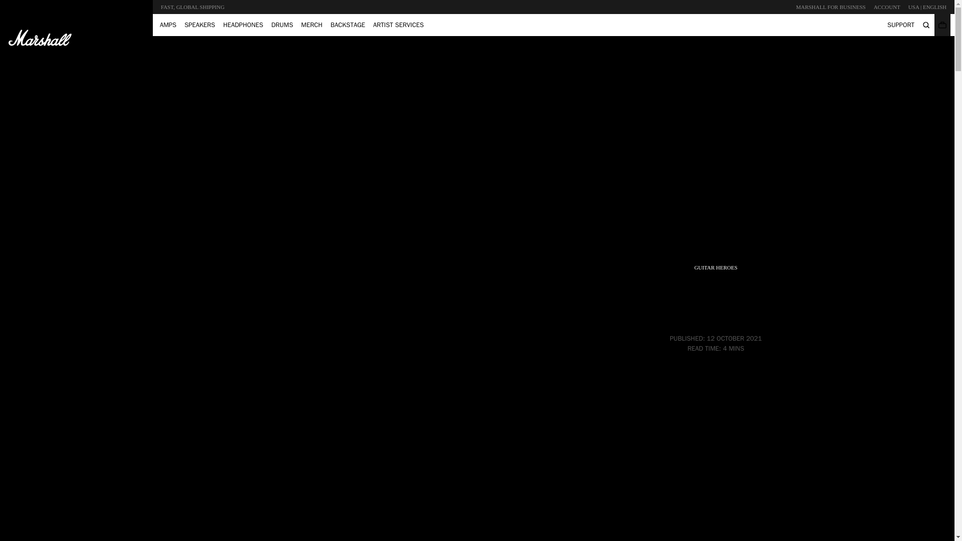  I want to click on AMPS, so click(168, 25).